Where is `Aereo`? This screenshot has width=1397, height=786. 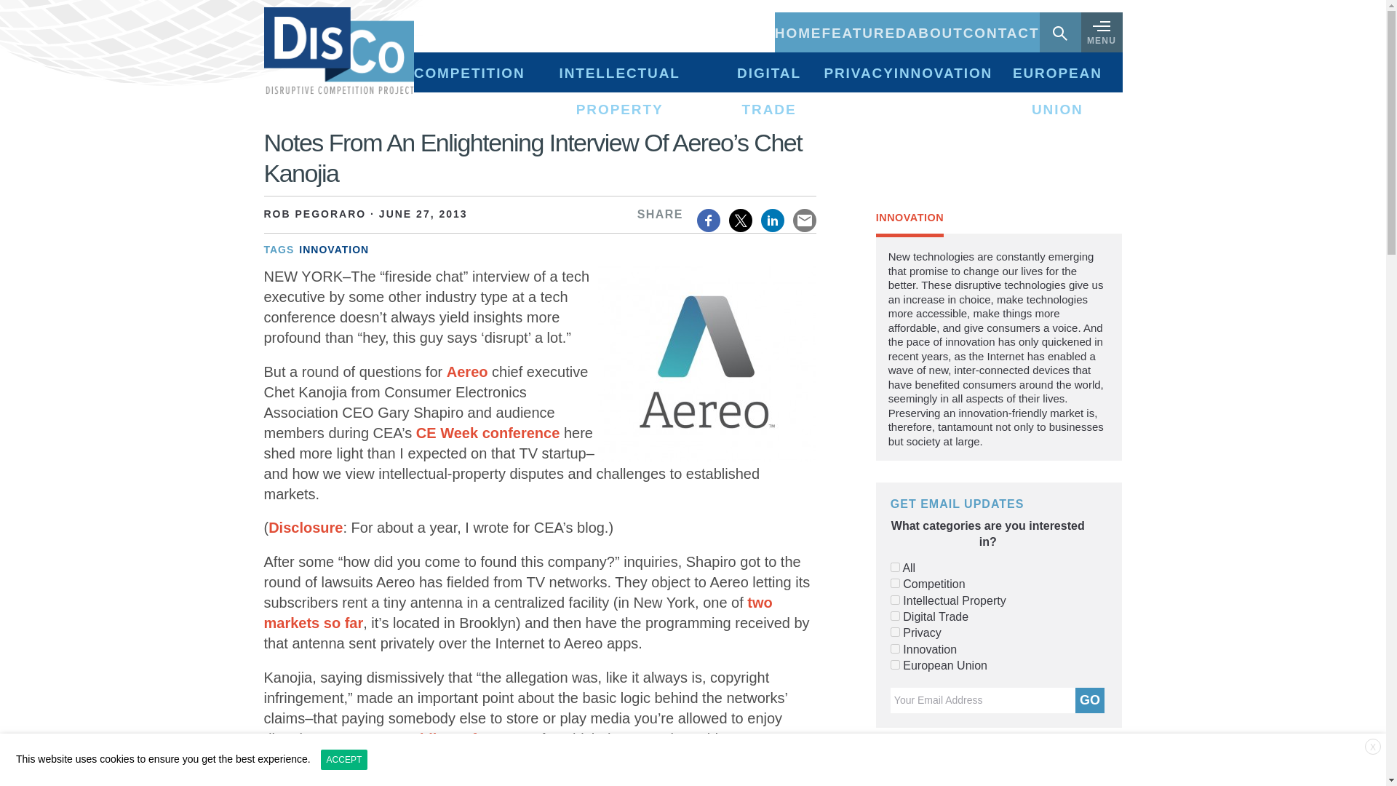
Aereo is located at coordinates (467, 371).